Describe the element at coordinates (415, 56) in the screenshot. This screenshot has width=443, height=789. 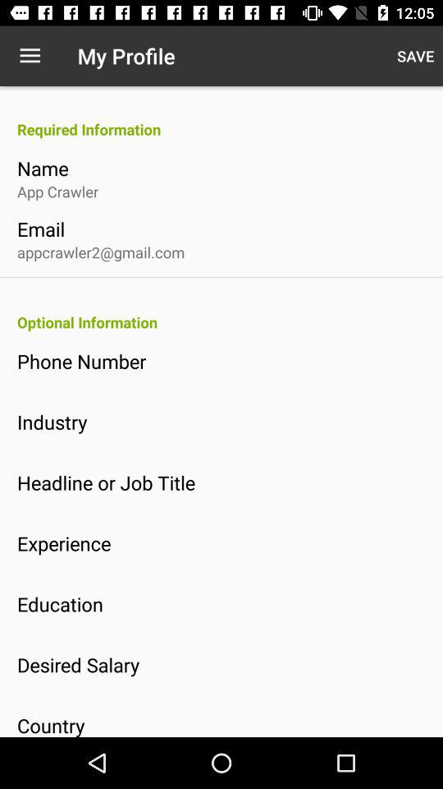
I see `choose icon to the right of the my profile icon` at that location.